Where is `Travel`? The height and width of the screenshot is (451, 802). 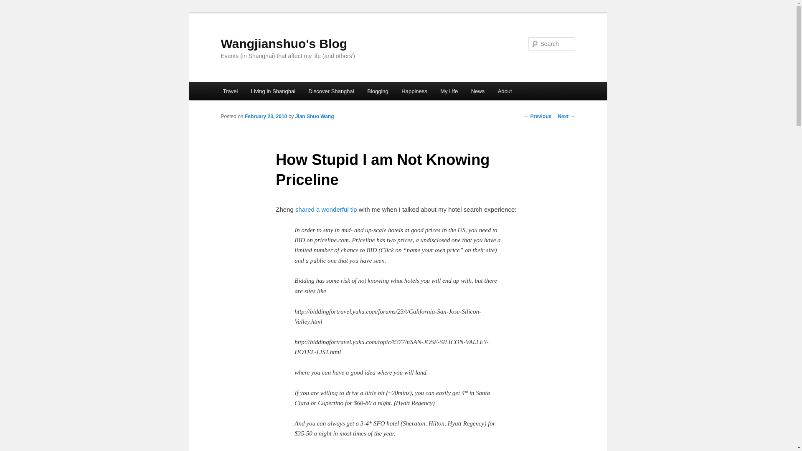
Travel is located at coordinates (231, 91).